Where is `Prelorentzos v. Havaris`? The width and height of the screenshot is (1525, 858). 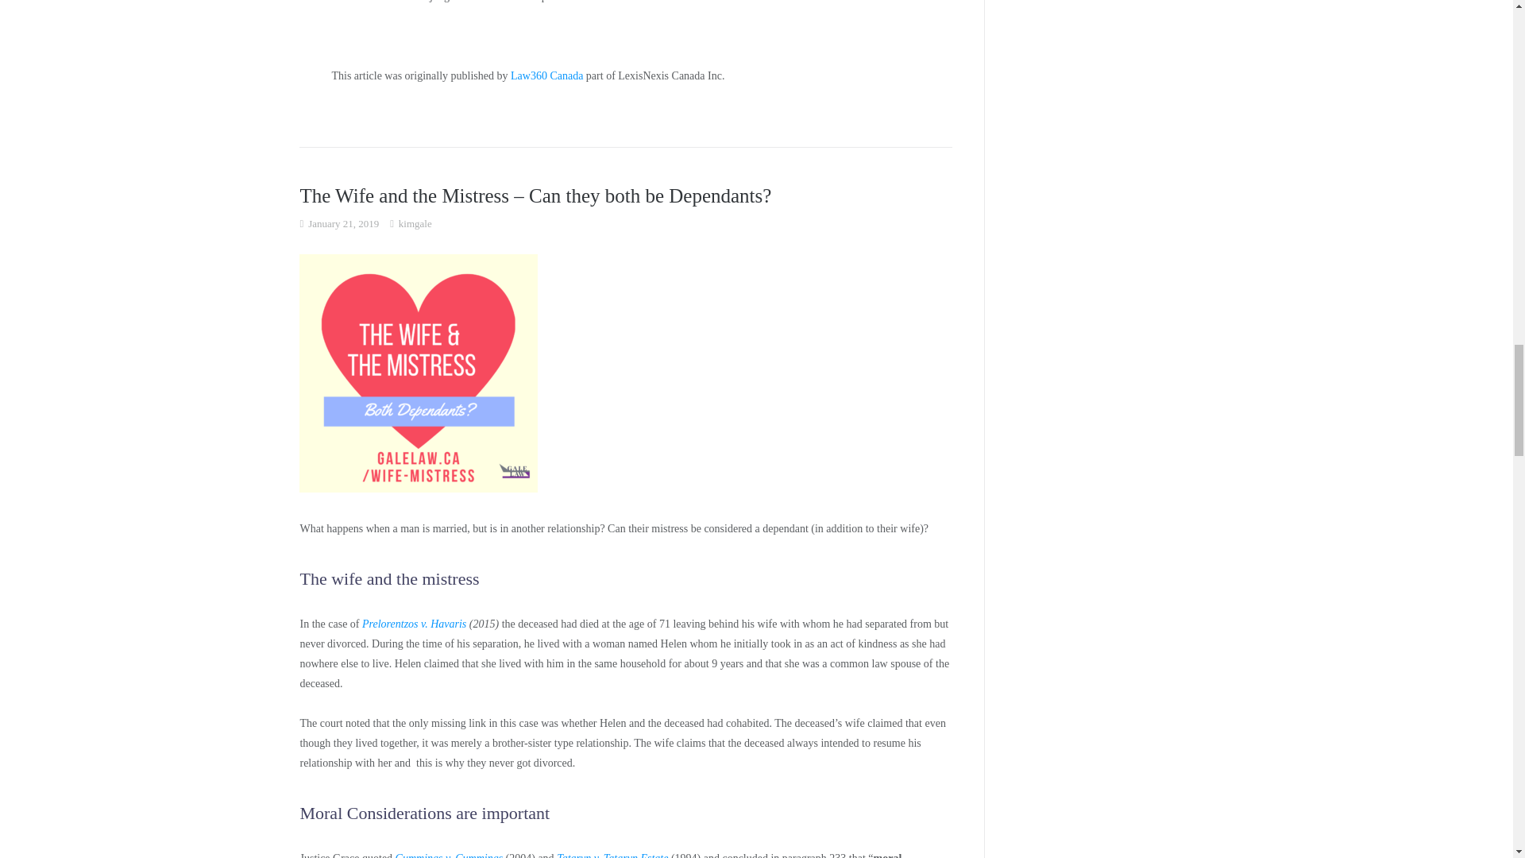 Prelorentzos v. Havaris is located at coordinates (415, 623).